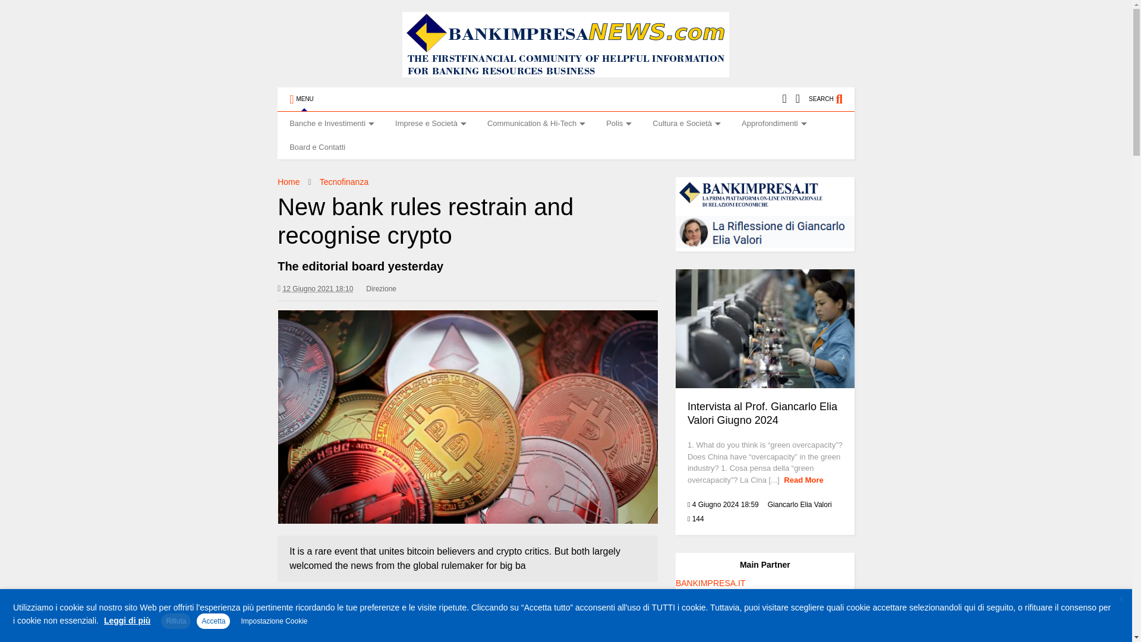 Image resolution: width=1141 pixels, height=642 pixels. I want to click on bankimpresanews.com, so click(566, 71).